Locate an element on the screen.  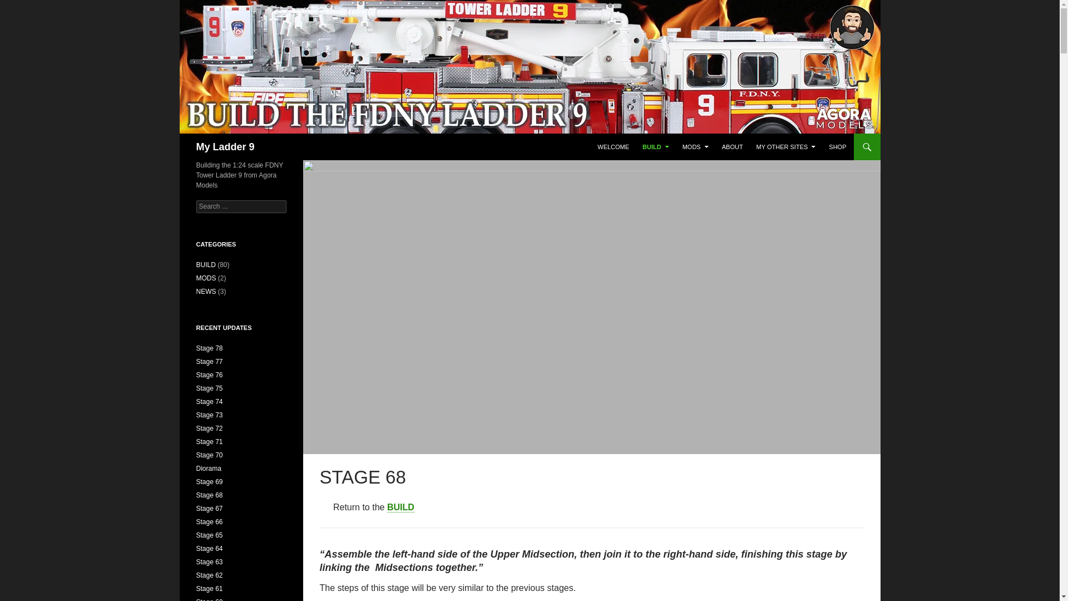
My Ladder 9 is located at coordinates (225, 147).